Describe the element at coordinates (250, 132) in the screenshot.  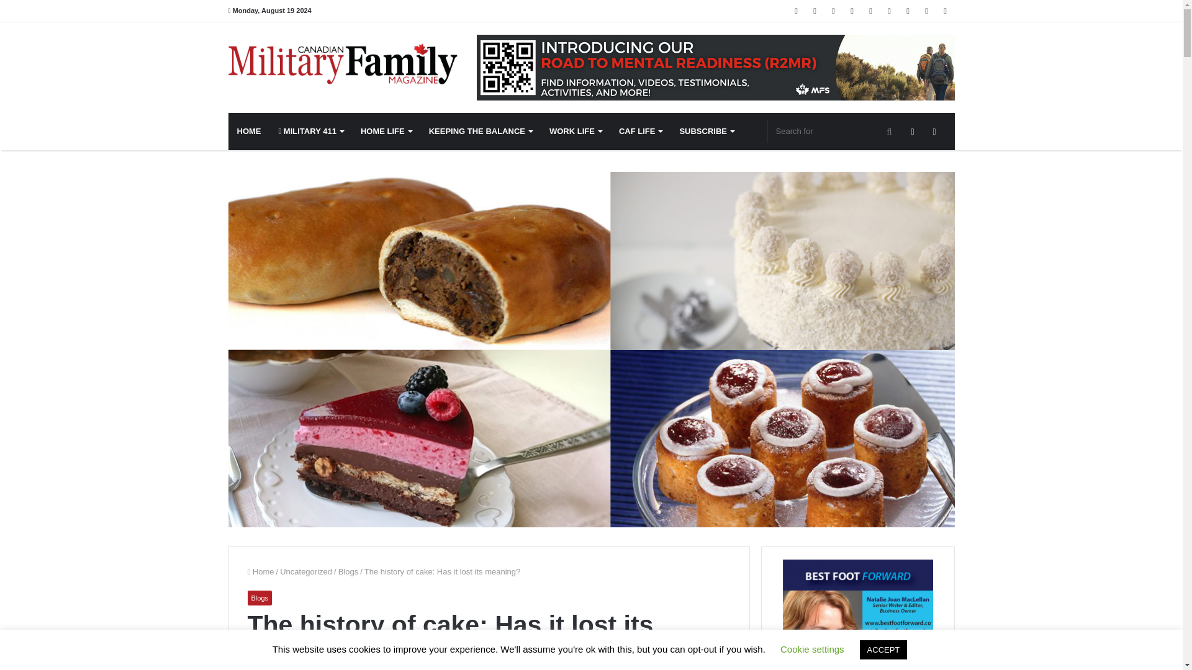
I see `HOME` at that location.